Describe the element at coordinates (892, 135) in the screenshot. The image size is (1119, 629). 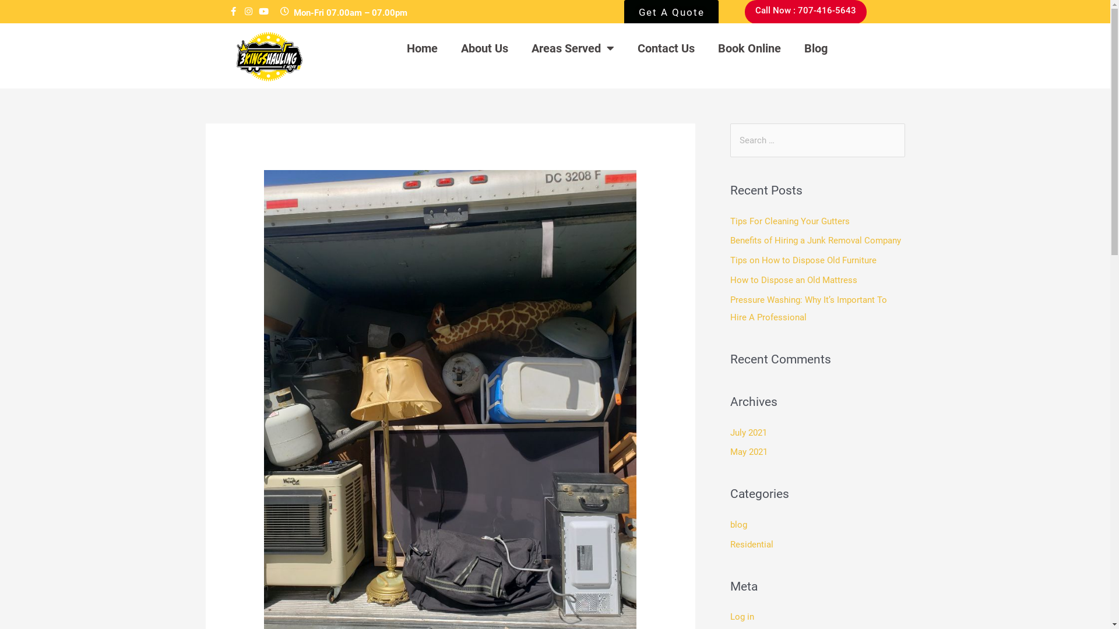
I see `Search` at that location.